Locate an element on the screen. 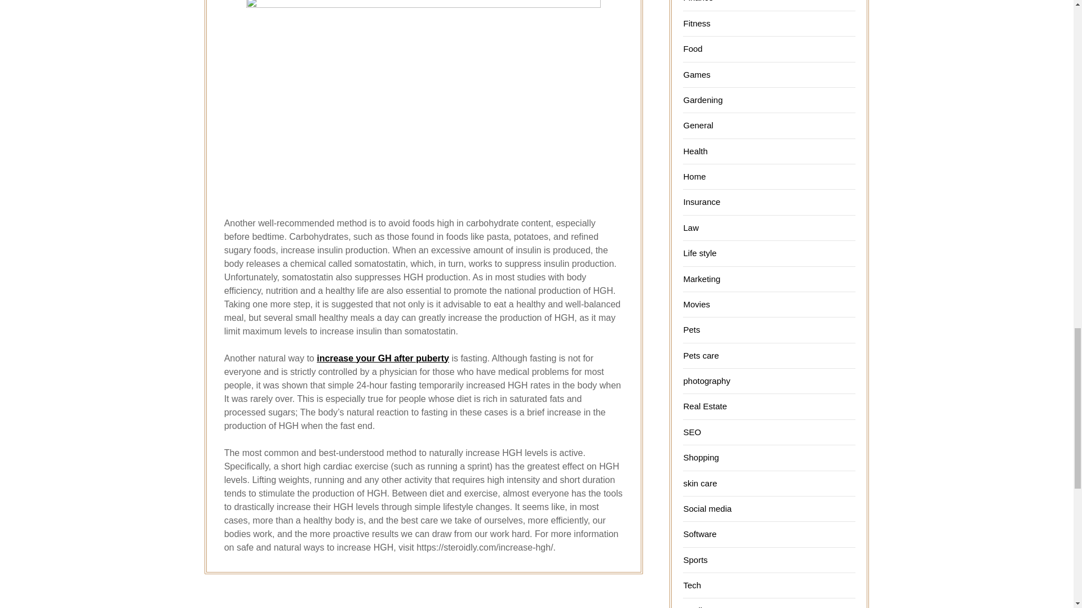  Gardening is located at coordinates (702, 99).